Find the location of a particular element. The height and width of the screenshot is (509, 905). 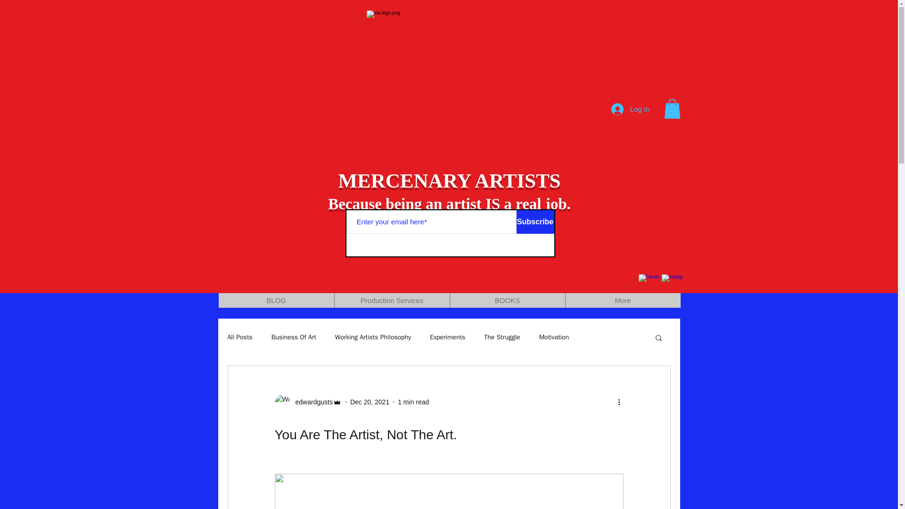

Subscribe is located at coordinates (535, 222).